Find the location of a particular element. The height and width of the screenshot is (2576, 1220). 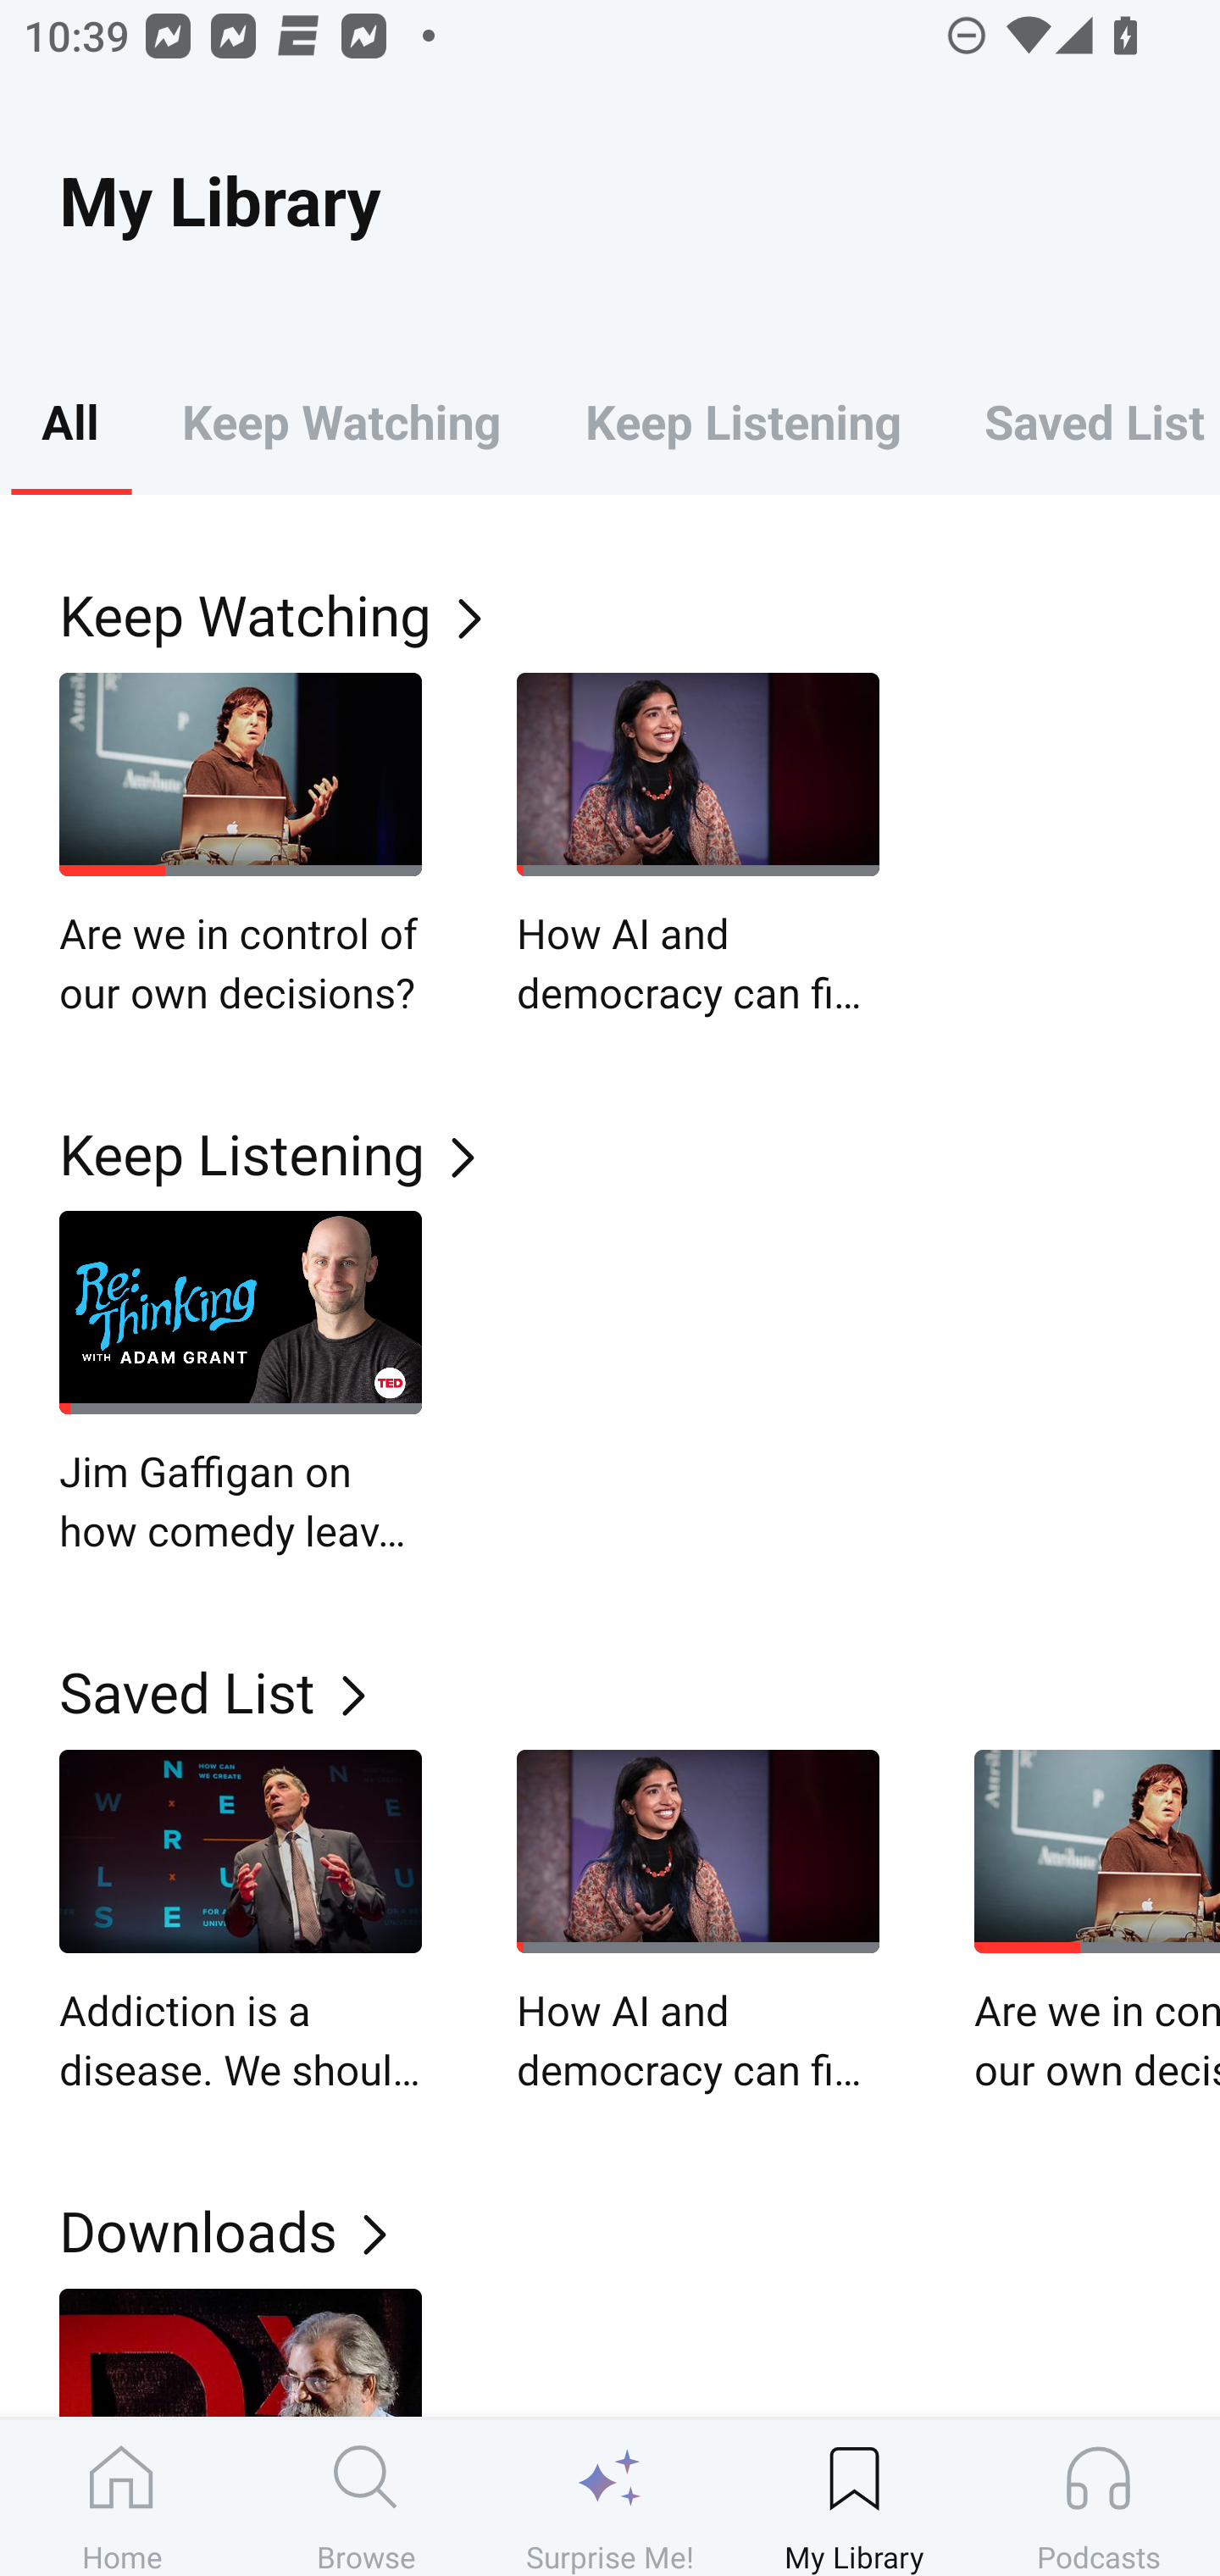

Surprise Me! is located at coordinates (610, 2497).